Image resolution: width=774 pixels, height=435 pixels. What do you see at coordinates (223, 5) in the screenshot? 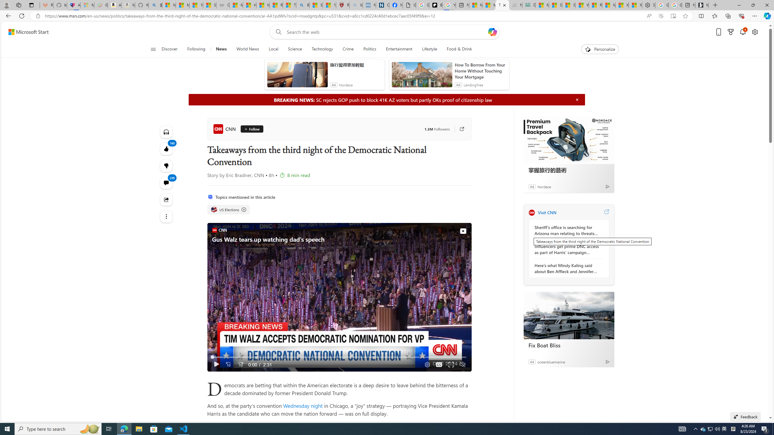
I see `Combat Siege` at bounding box center [223, 5].